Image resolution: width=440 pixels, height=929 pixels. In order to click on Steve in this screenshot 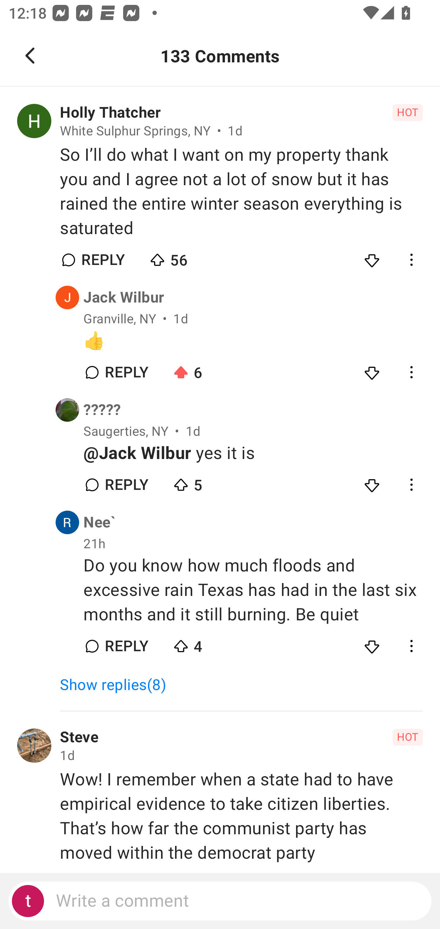, I will do `click(79, 737)`.